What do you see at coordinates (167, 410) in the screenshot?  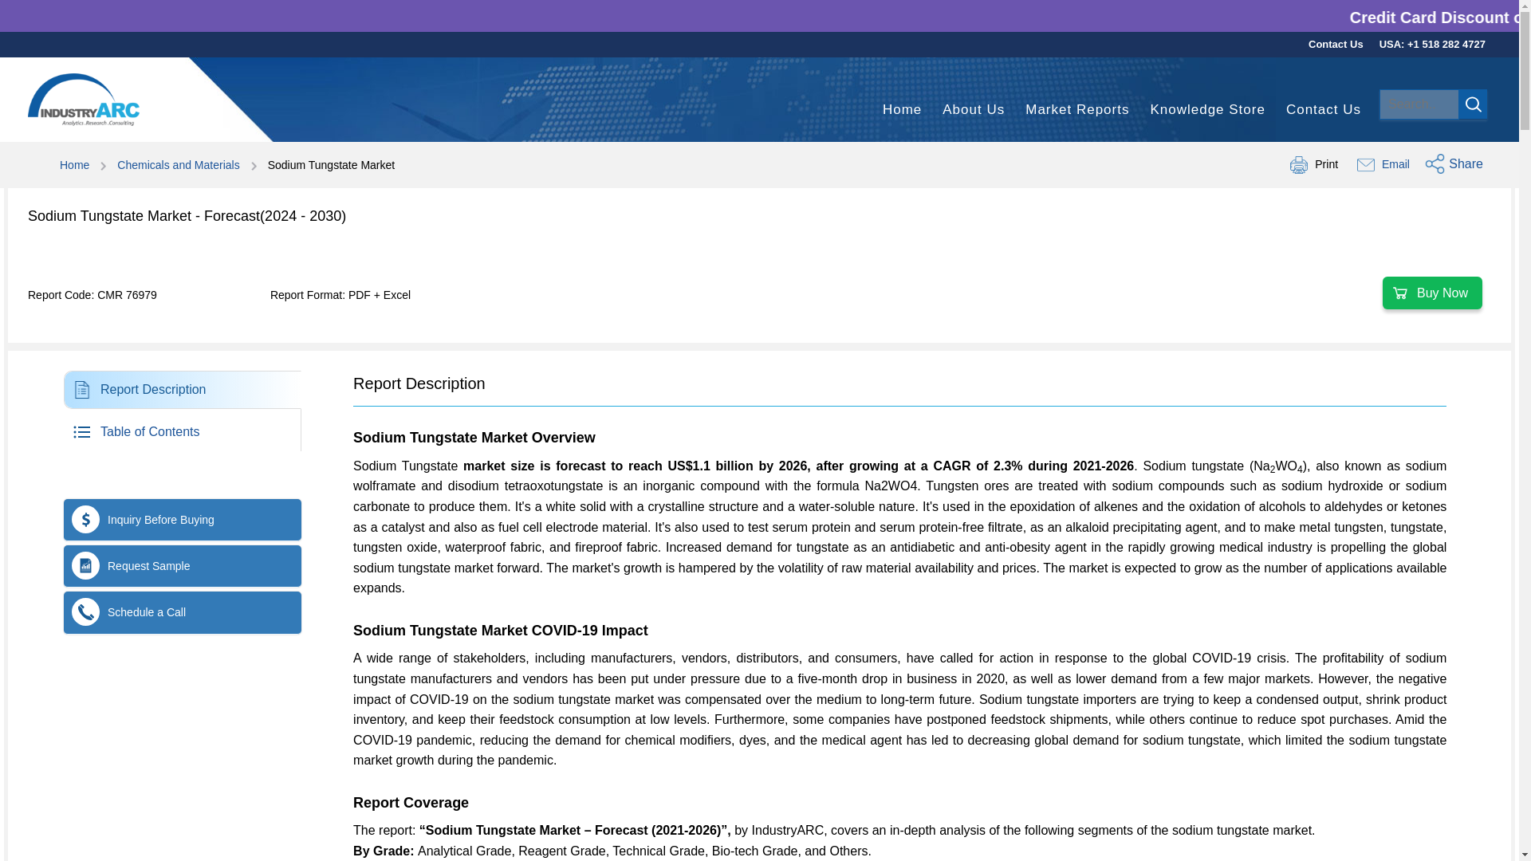 I see `Market Reports` at bounding box center [167, 410].